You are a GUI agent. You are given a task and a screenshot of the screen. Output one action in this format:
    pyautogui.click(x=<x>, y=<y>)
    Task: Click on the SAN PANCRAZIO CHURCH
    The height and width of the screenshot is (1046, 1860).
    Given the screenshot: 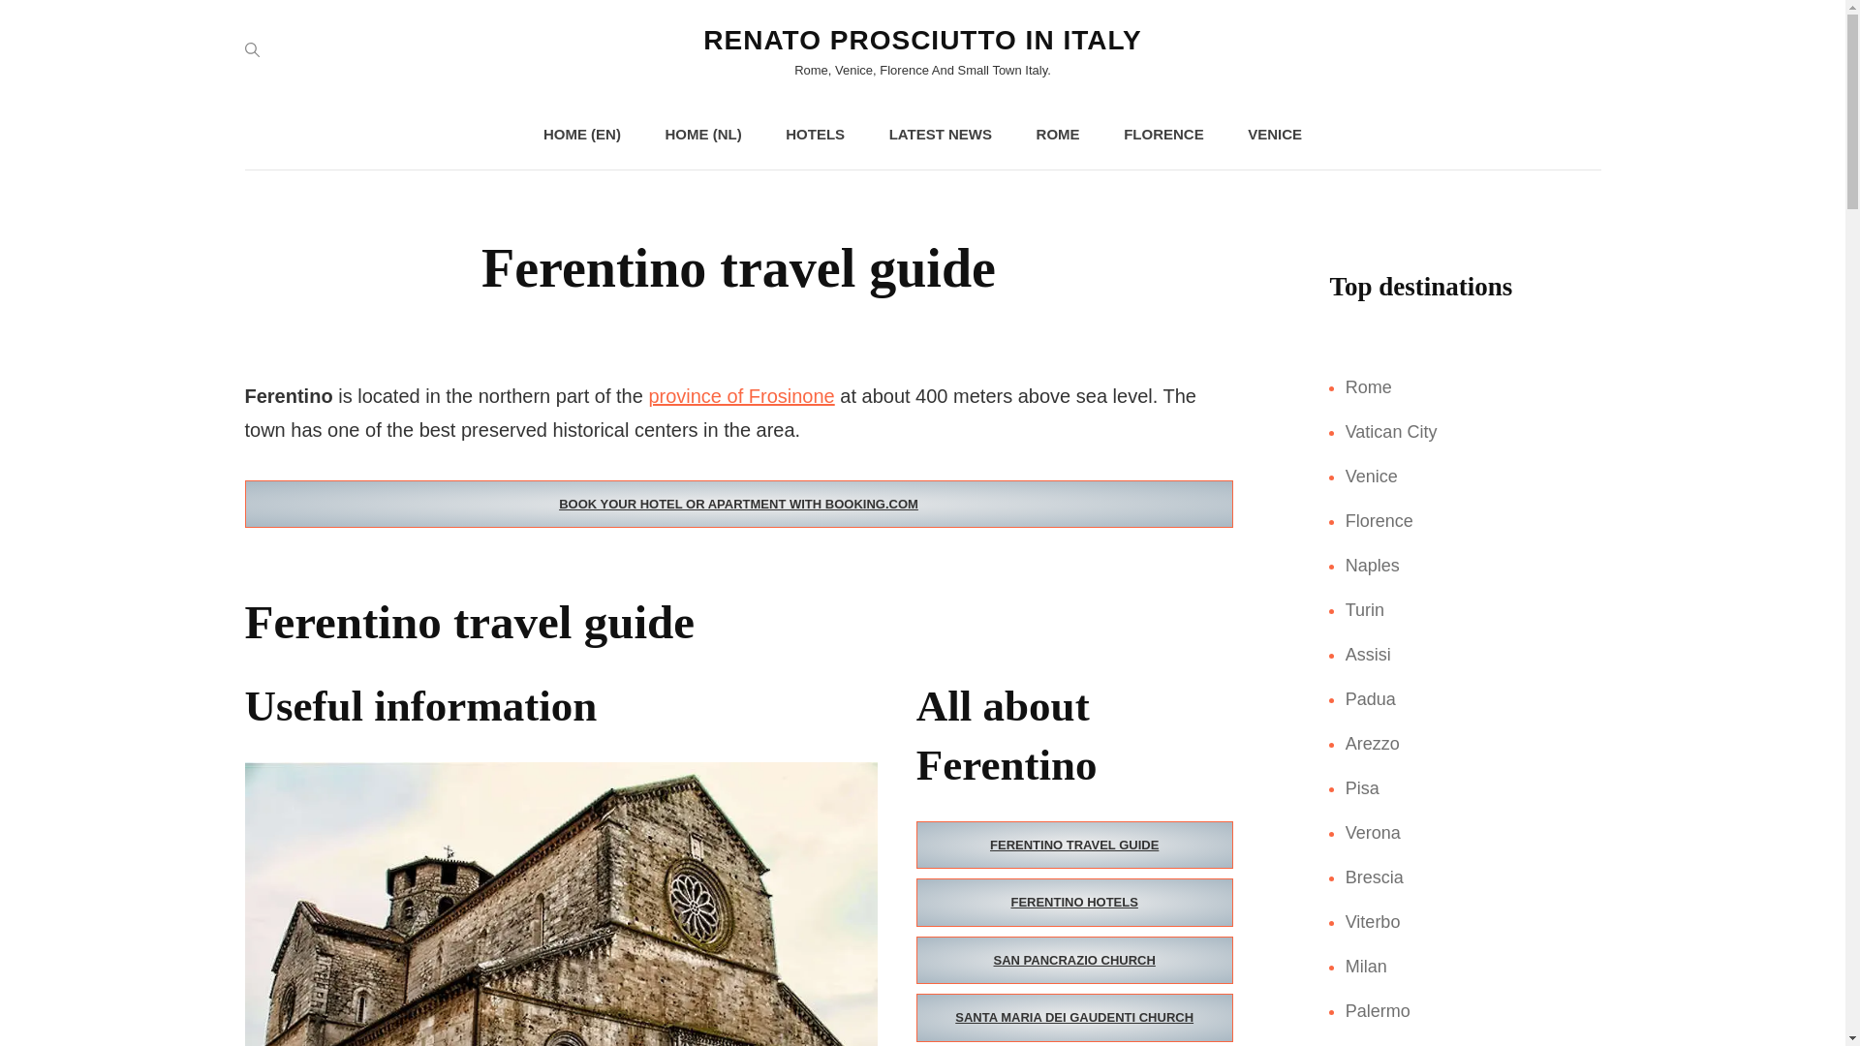 What is the action you would take?
    pyautogui.click(x=1074, y=961)
    